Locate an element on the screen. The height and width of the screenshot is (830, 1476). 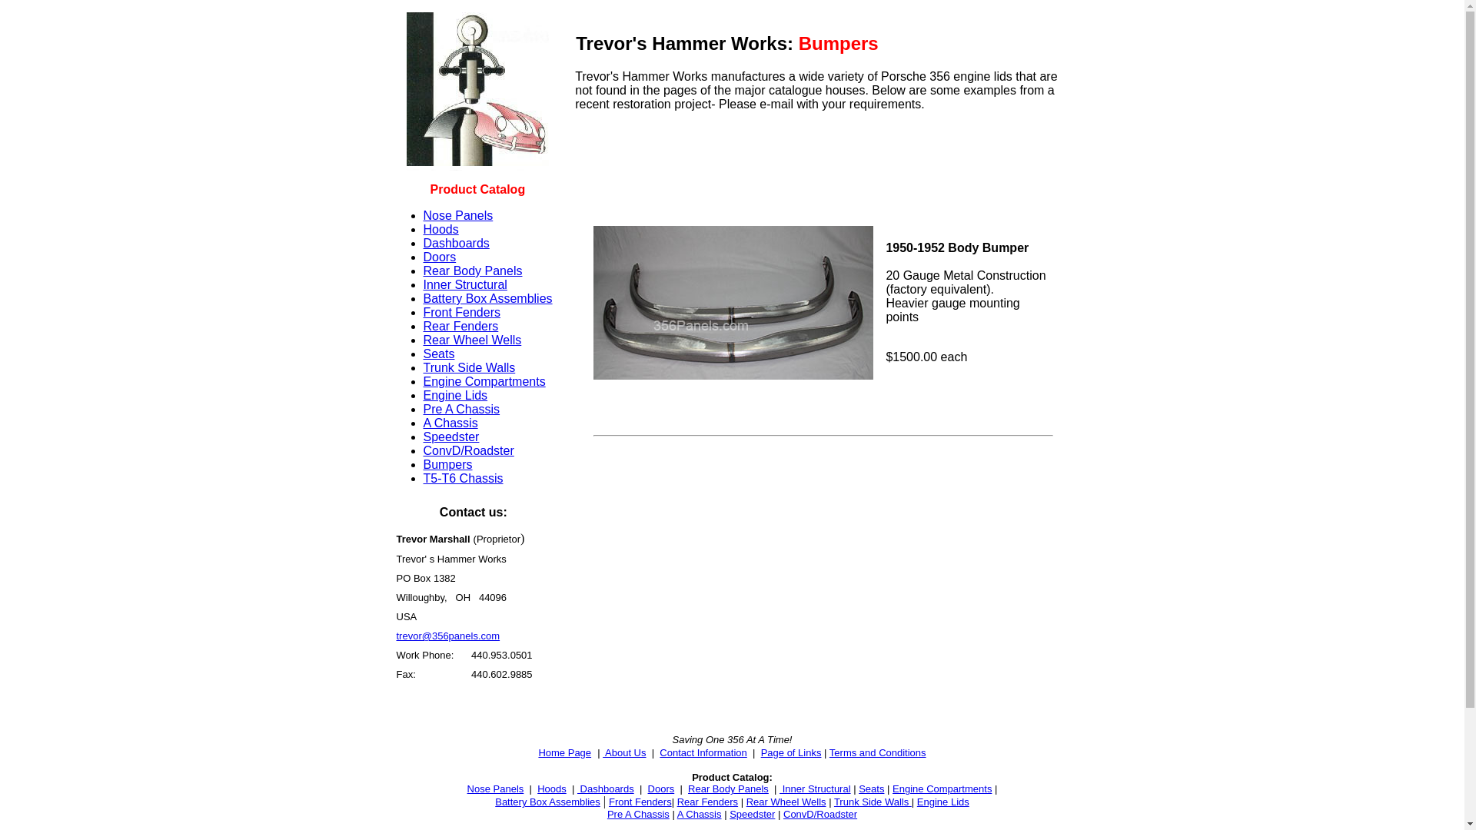
Page of Links is located at coordinates (792, 753).